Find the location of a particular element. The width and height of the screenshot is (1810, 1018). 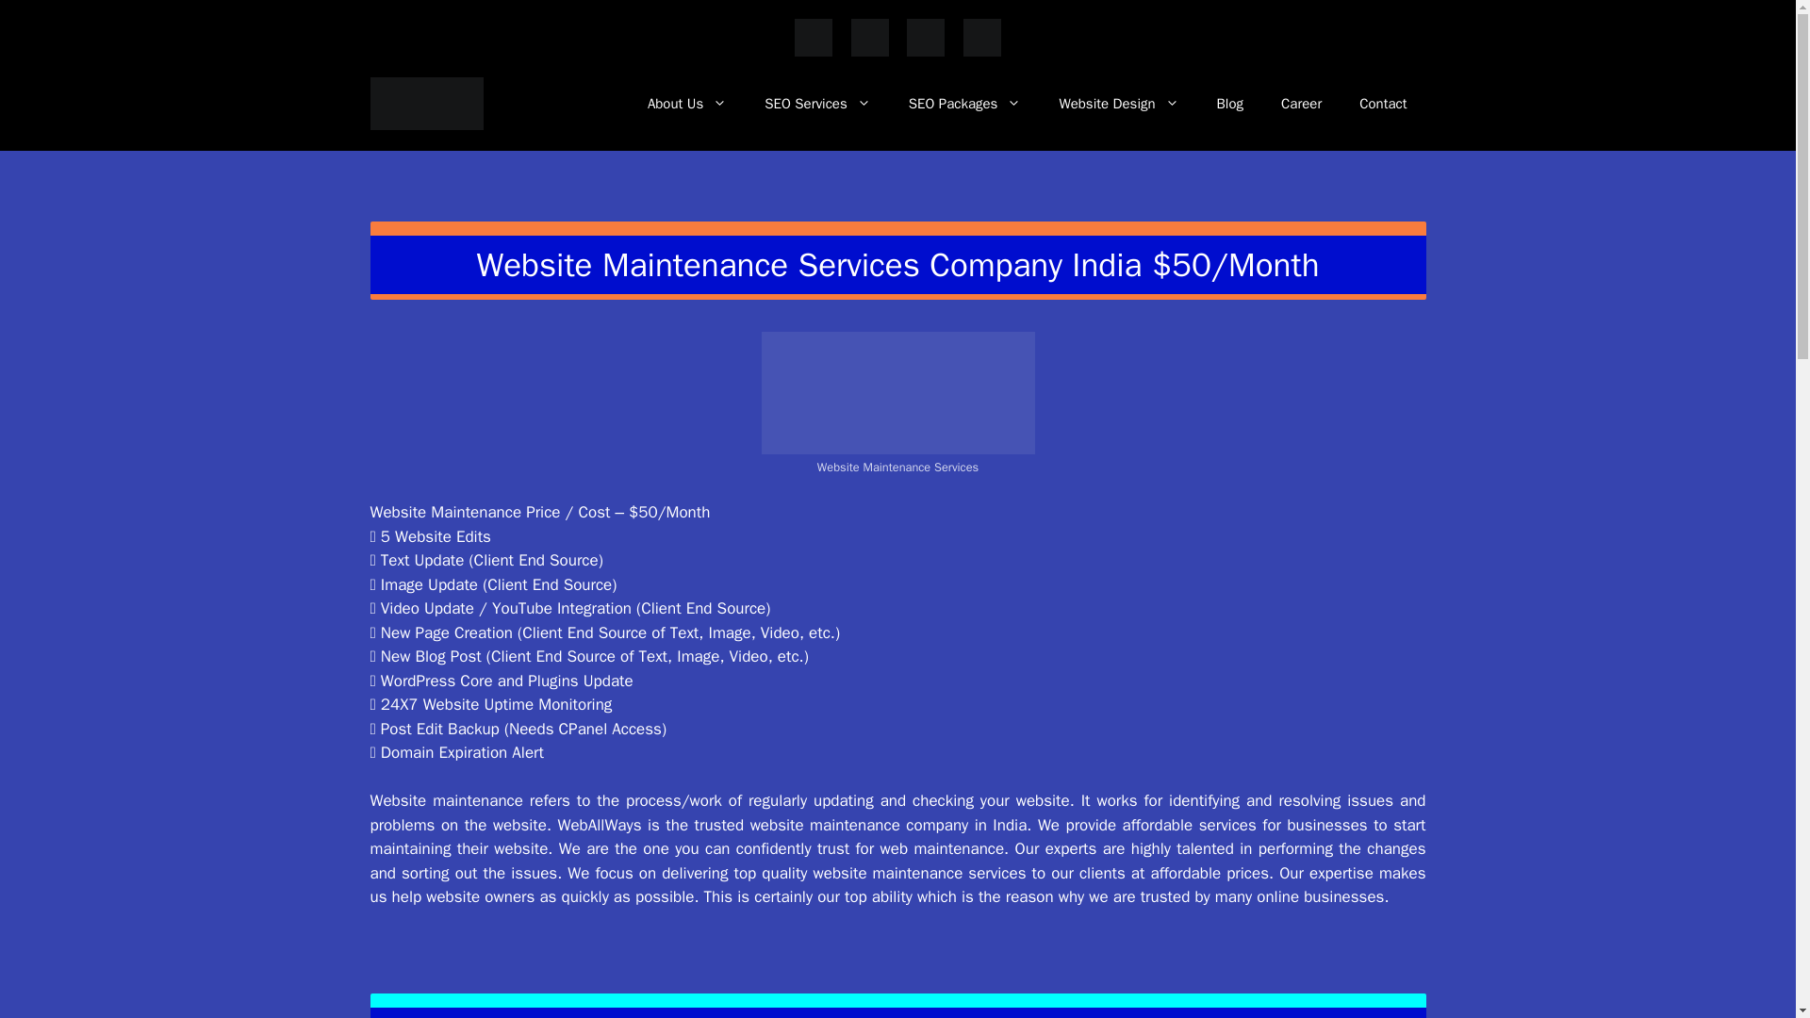

SEO Packages is located at coordinates (965, 104).